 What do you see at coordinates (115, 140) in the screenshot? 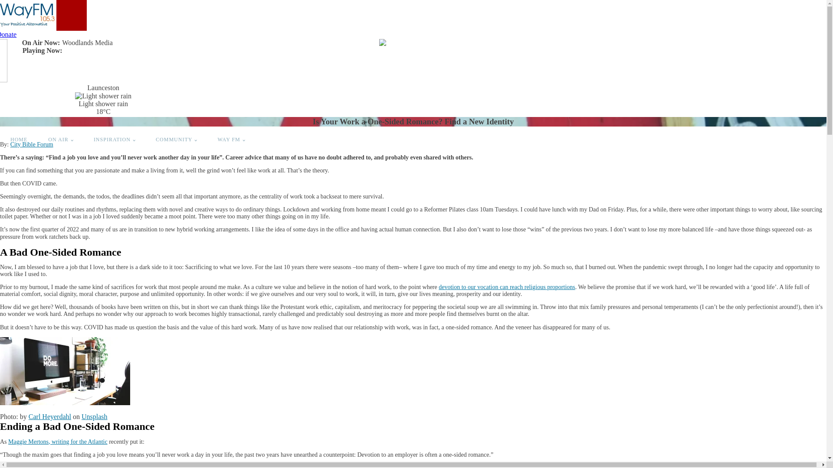
I see `INSPIRATION` at bounding box center [115, 140].